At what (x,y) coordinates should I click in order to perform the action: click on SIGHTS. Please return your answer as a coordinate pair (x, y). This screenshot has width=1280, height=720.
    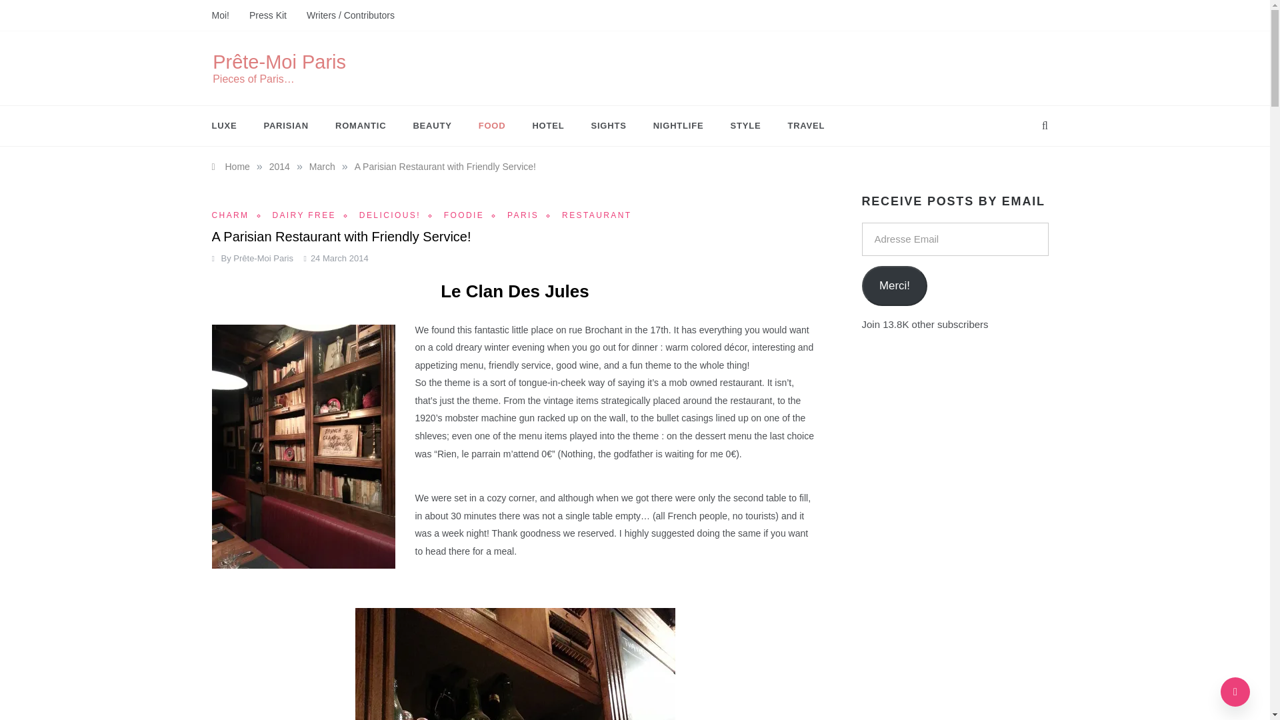
    Looking at the image, I should click on (608, 125).